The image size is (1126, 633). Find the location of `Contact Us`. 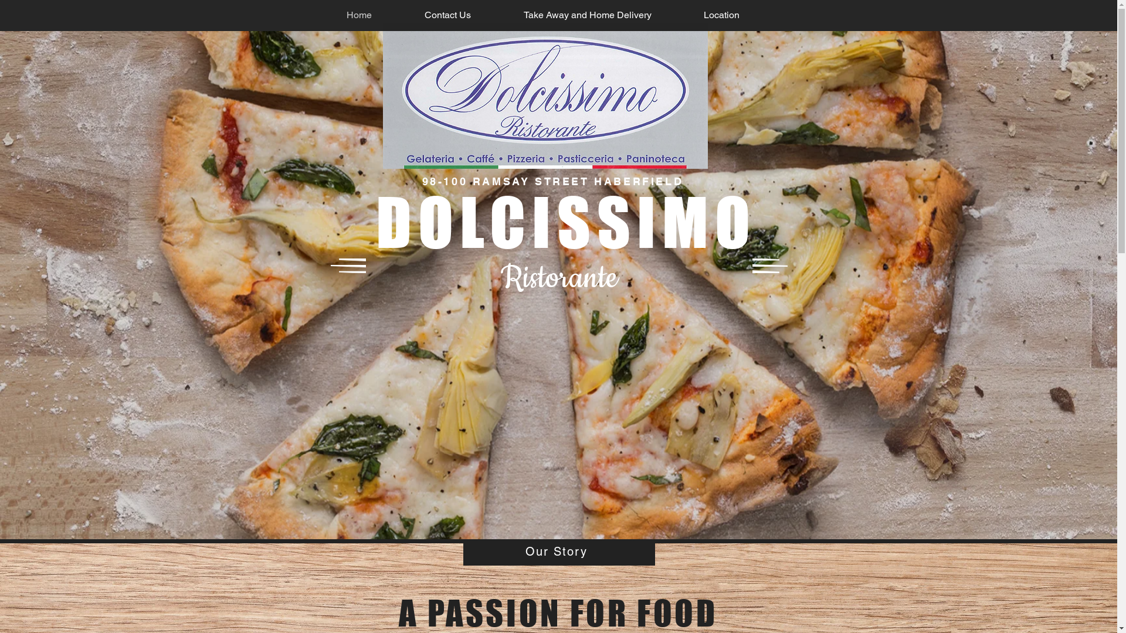

Contact Us is located at coordinates (447, 15).